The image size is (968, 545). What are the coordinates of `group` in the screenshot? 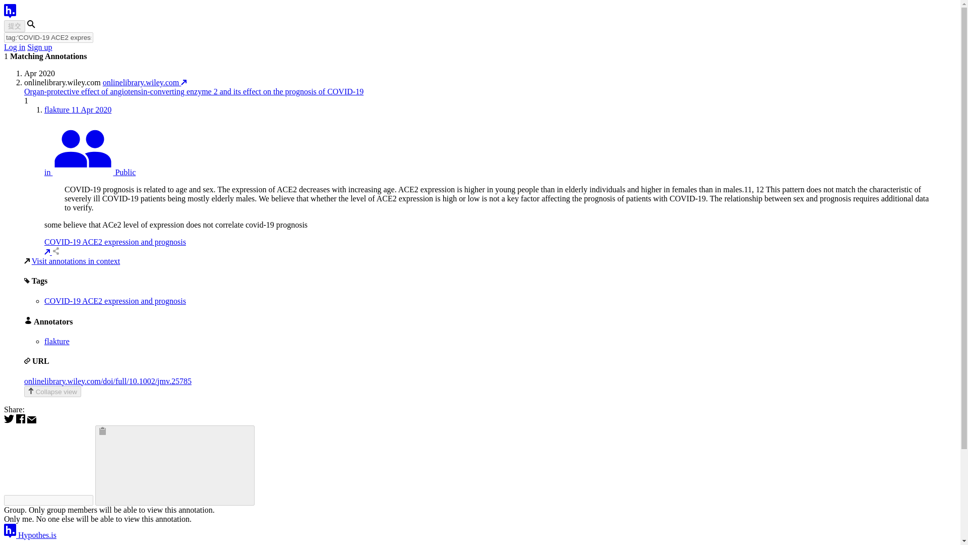 It's located at (90, 172).